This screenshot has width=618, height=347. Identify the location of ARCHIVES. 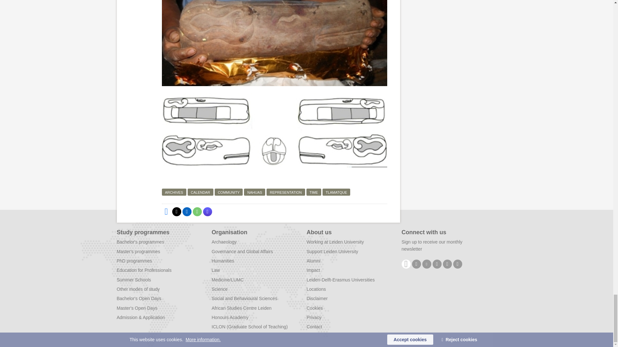
(173, 192).